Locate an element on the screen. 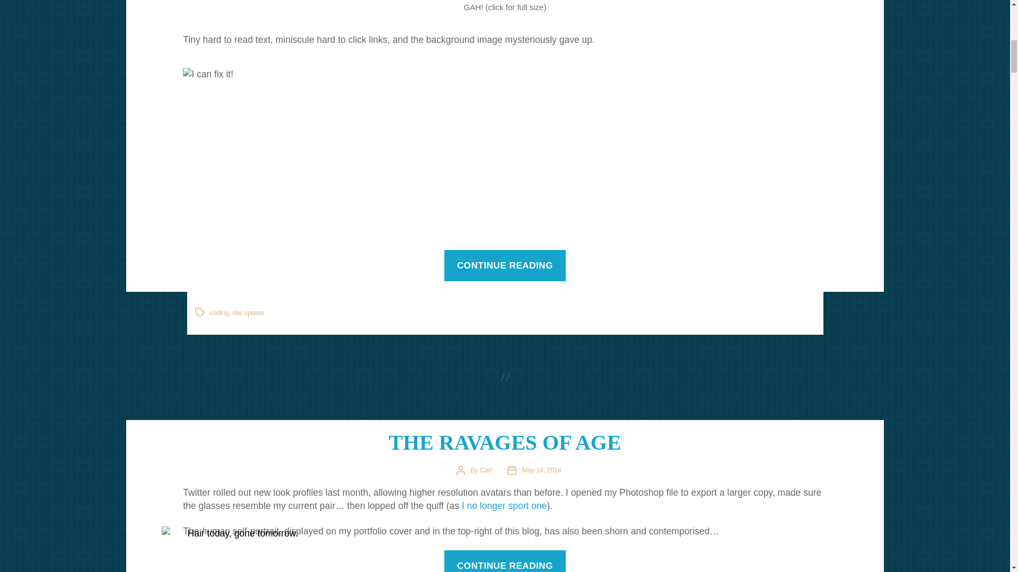  coding is located at coordinates (220, 312).